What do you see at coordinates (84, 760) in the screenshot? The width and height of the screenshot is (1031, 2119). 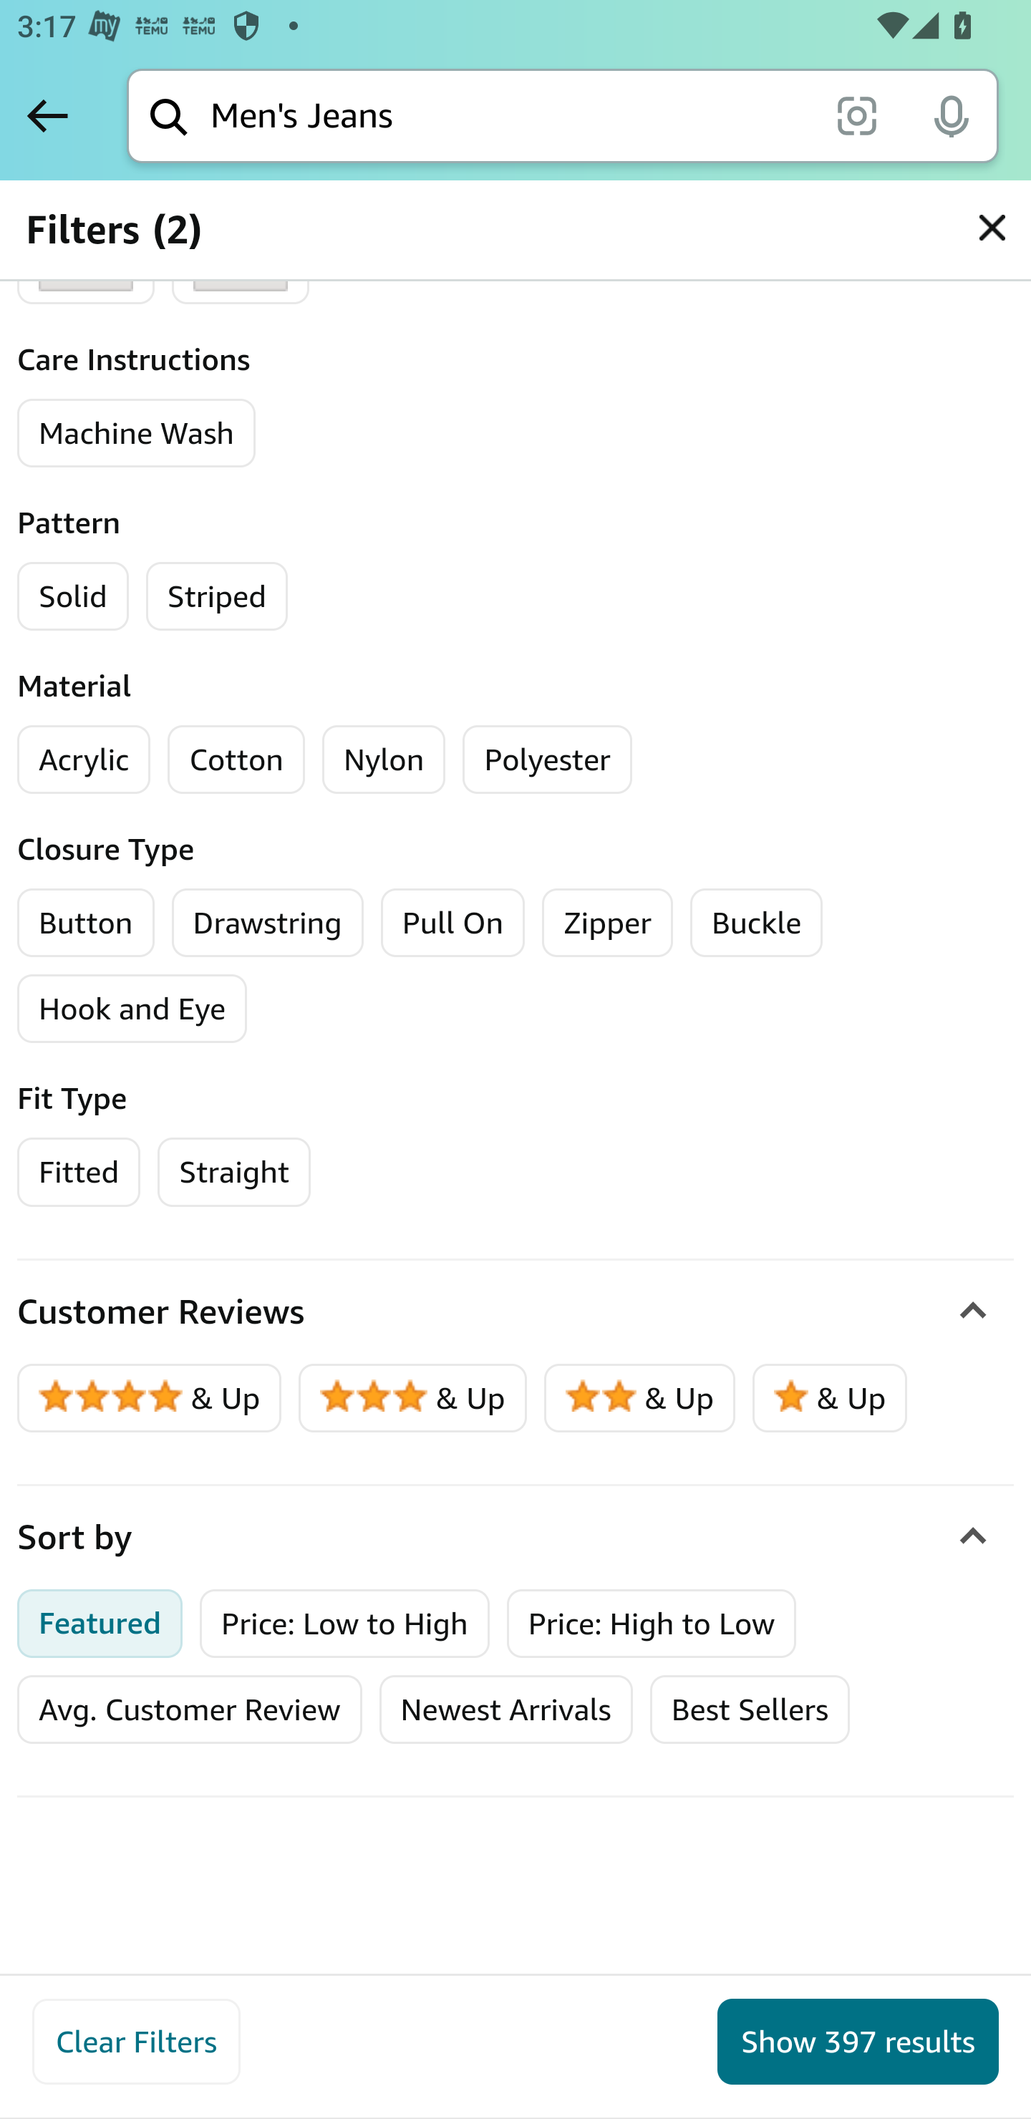 I see `Acrylic` at bounding box center [84, 760].